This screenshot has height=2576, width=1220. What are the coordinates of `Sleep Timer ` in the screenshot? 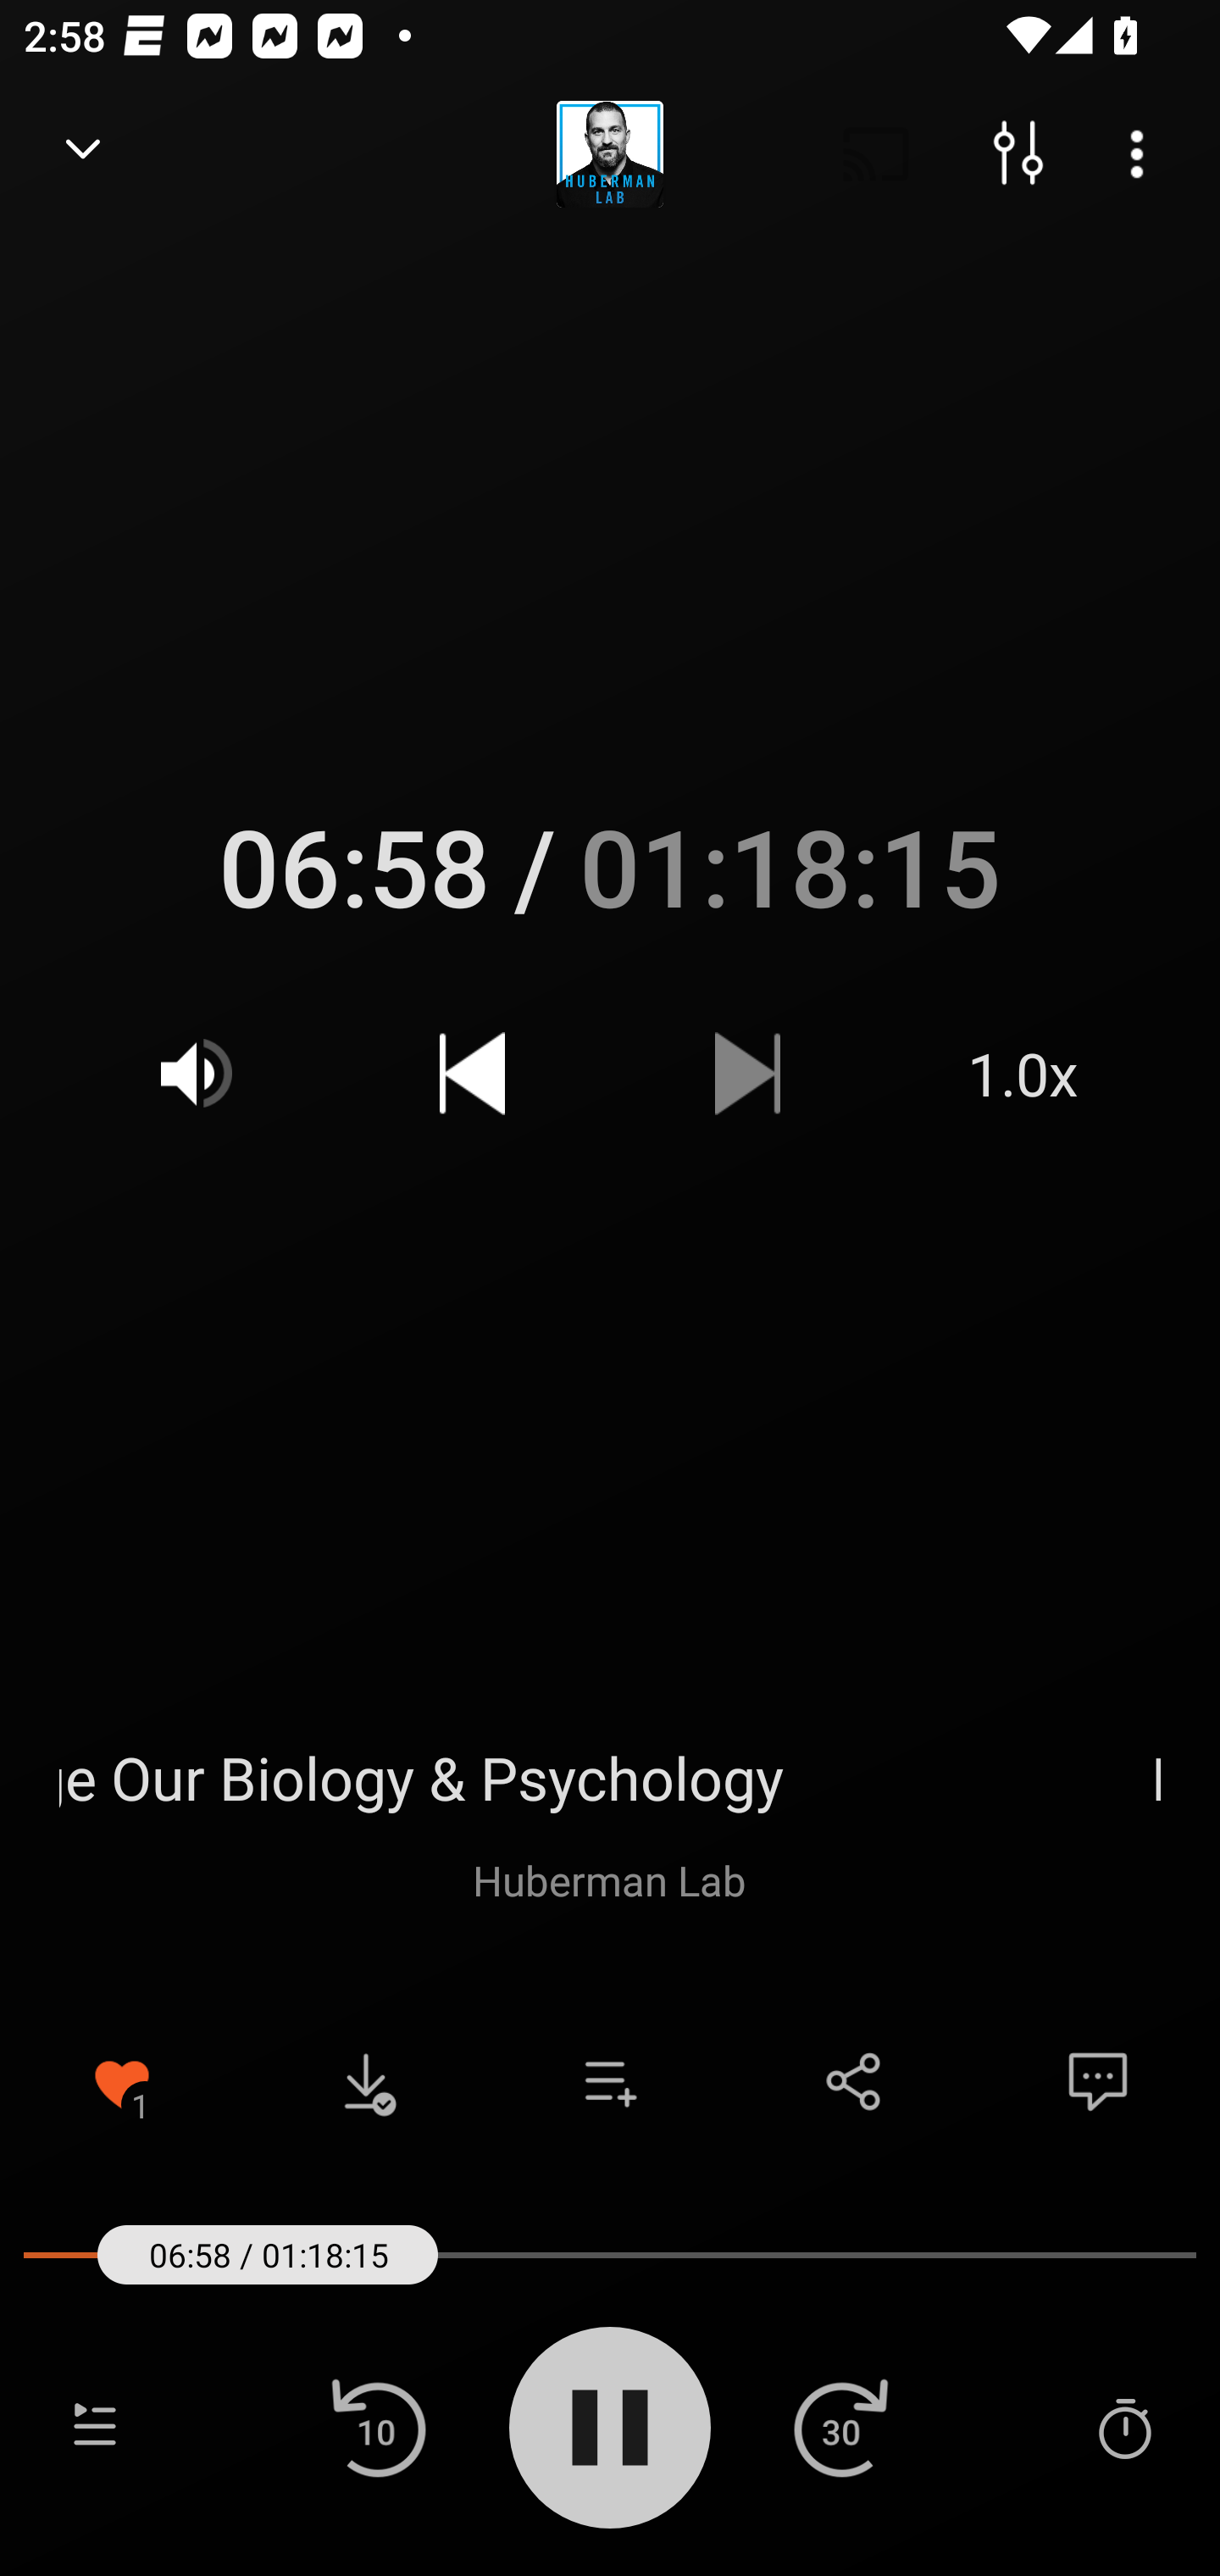 It's located at (1124, 2427).